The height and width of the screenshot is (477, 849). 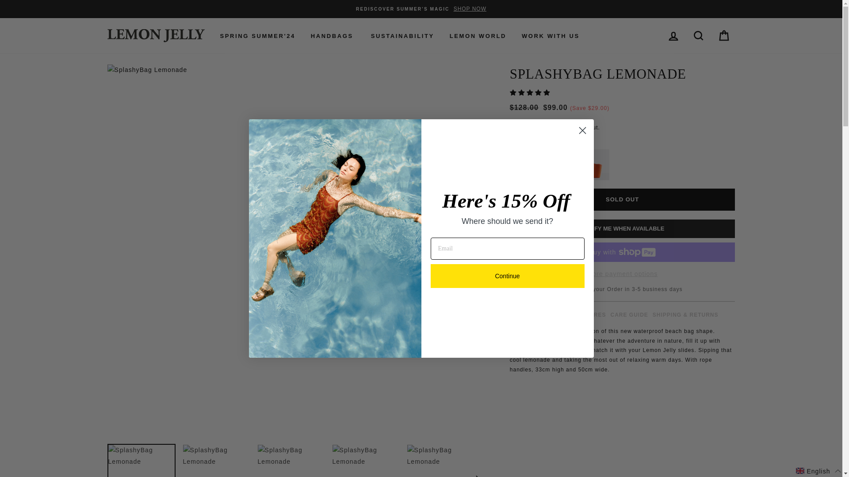 What do you see at coordinates (593, 178) in the screenshot?
I see `SplashyBag Tangerine` at bounding box center [593, 178].